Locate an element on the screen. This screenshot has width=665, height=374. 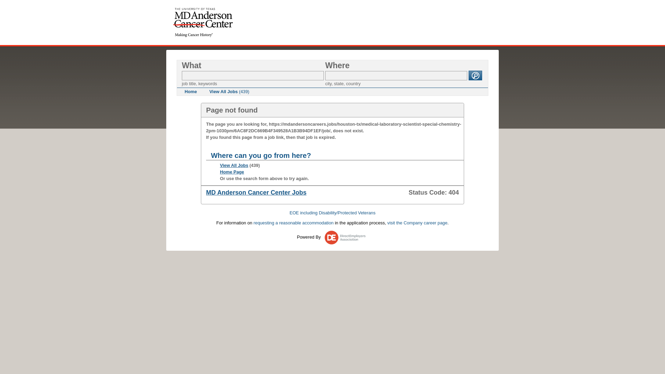
visit the Company career page is located at coordinates (417, 223).